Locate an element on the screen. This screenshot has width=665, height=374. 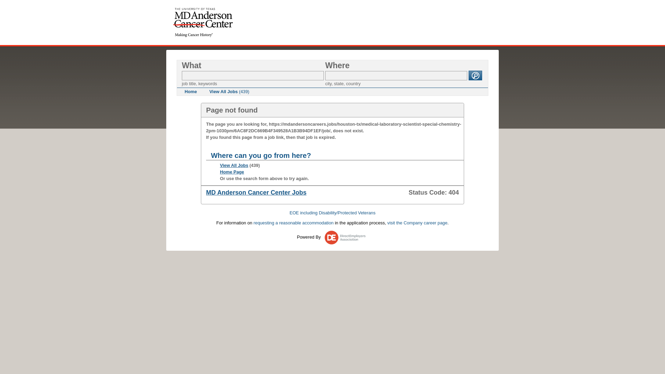
visit the Company career page is located at coordinates (417, 223).